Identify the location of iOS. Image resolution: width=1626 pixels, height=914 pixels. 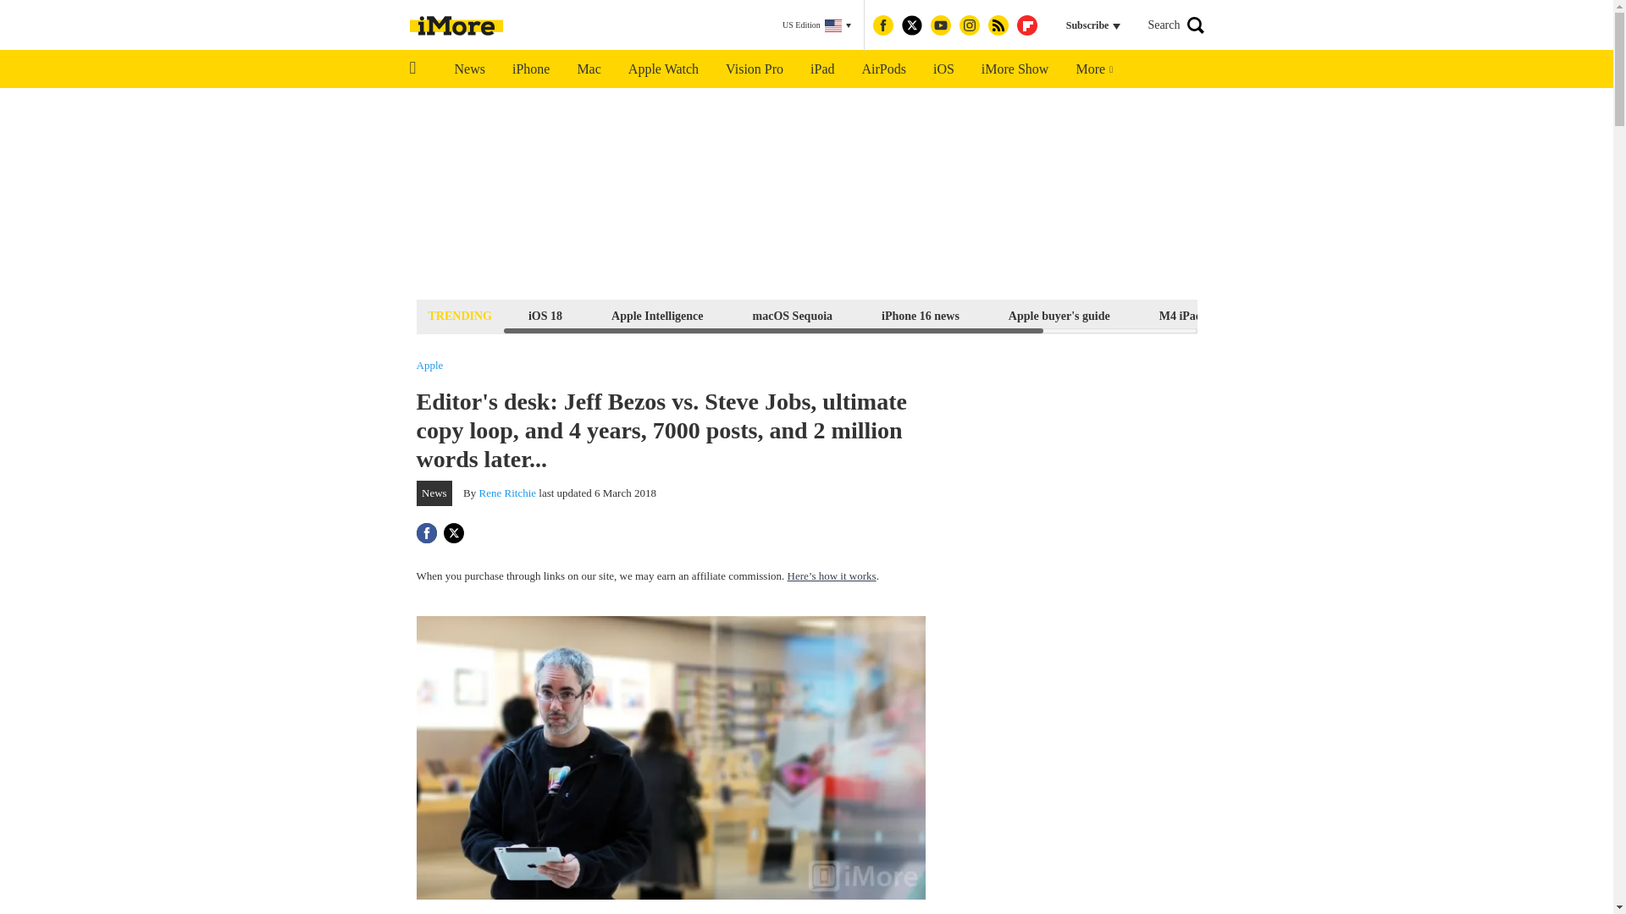
(943, 69).